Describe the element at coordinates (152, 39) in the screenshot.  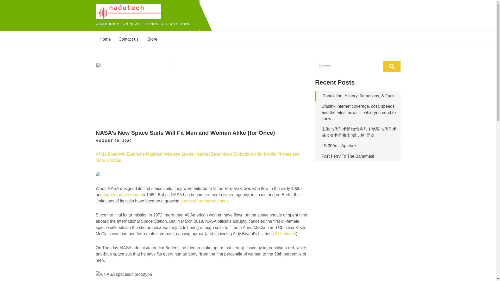
I see `Store` at that location.